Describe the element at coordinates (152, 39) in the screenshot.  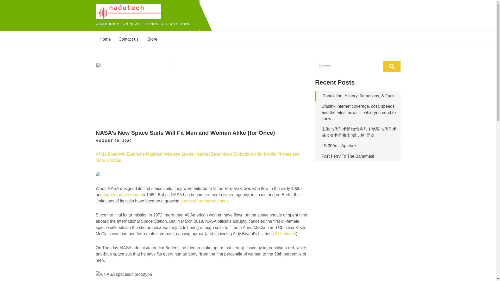
I see `Store` at that location.